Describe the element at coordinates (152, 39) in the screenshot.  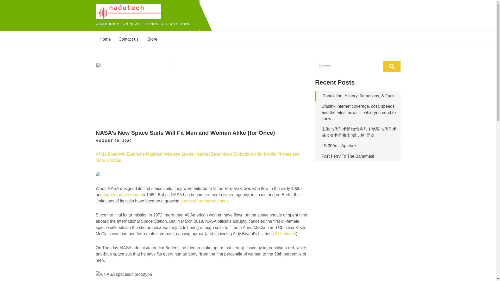
I see `Store` at that location.